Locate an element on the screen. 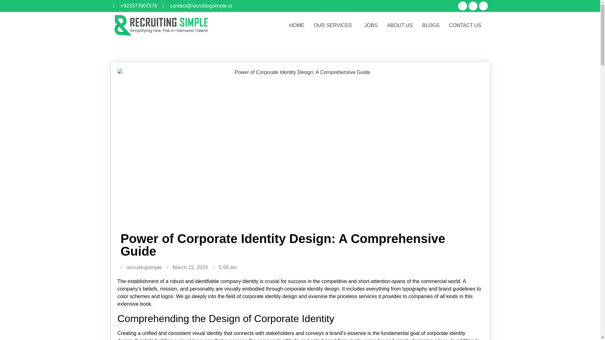 The width and height of the screenshot is (605, 340). JOBS is located at coordinates (371, 25).